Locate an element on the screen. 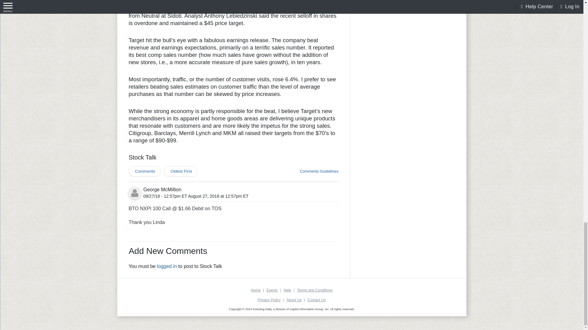 The image size is (588, 330). Add a new comment is located at coordinates (145, 171).